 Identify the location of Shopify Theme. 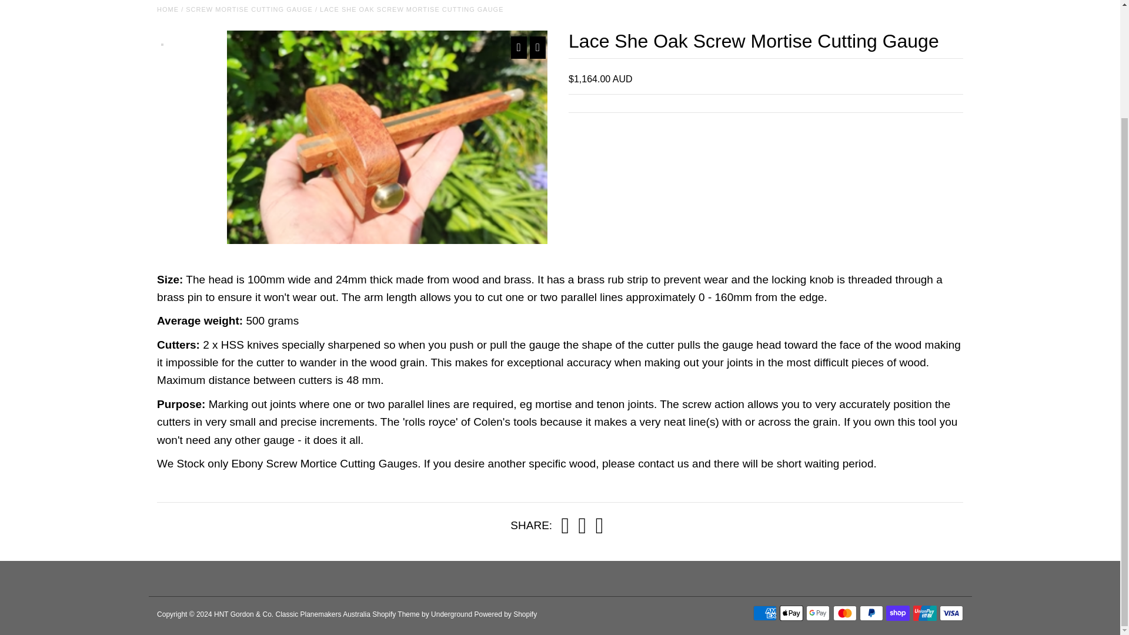
(396, 614).